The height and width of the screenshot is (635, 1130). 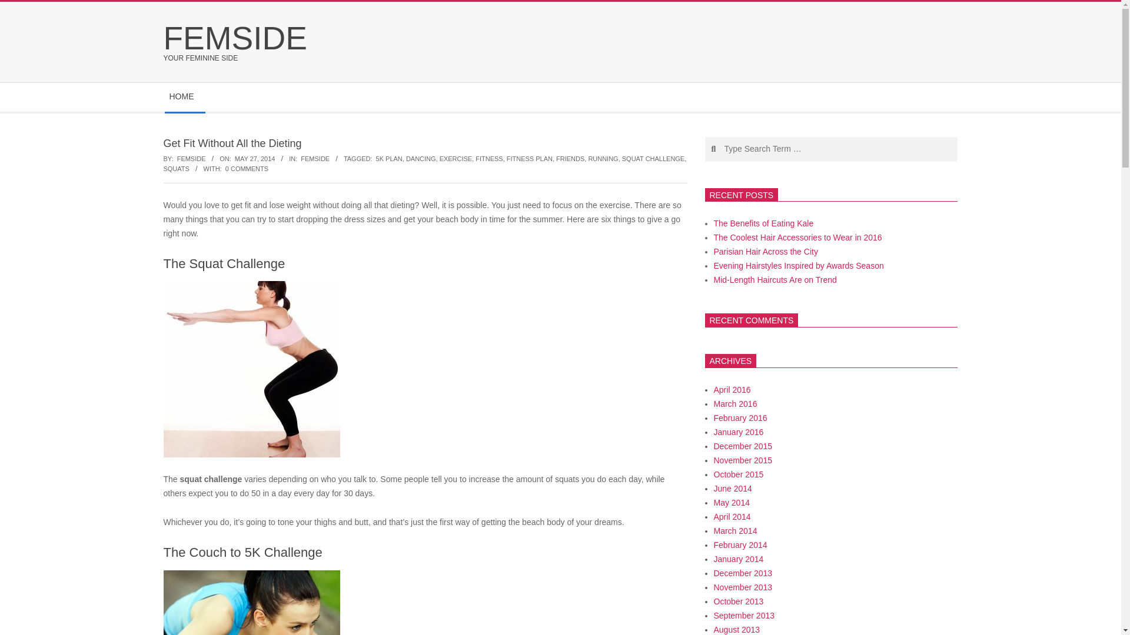 What do you see at coordinates (742, 460) in the screenshot?
I see `November 2015` at bounding box center [742, 460].